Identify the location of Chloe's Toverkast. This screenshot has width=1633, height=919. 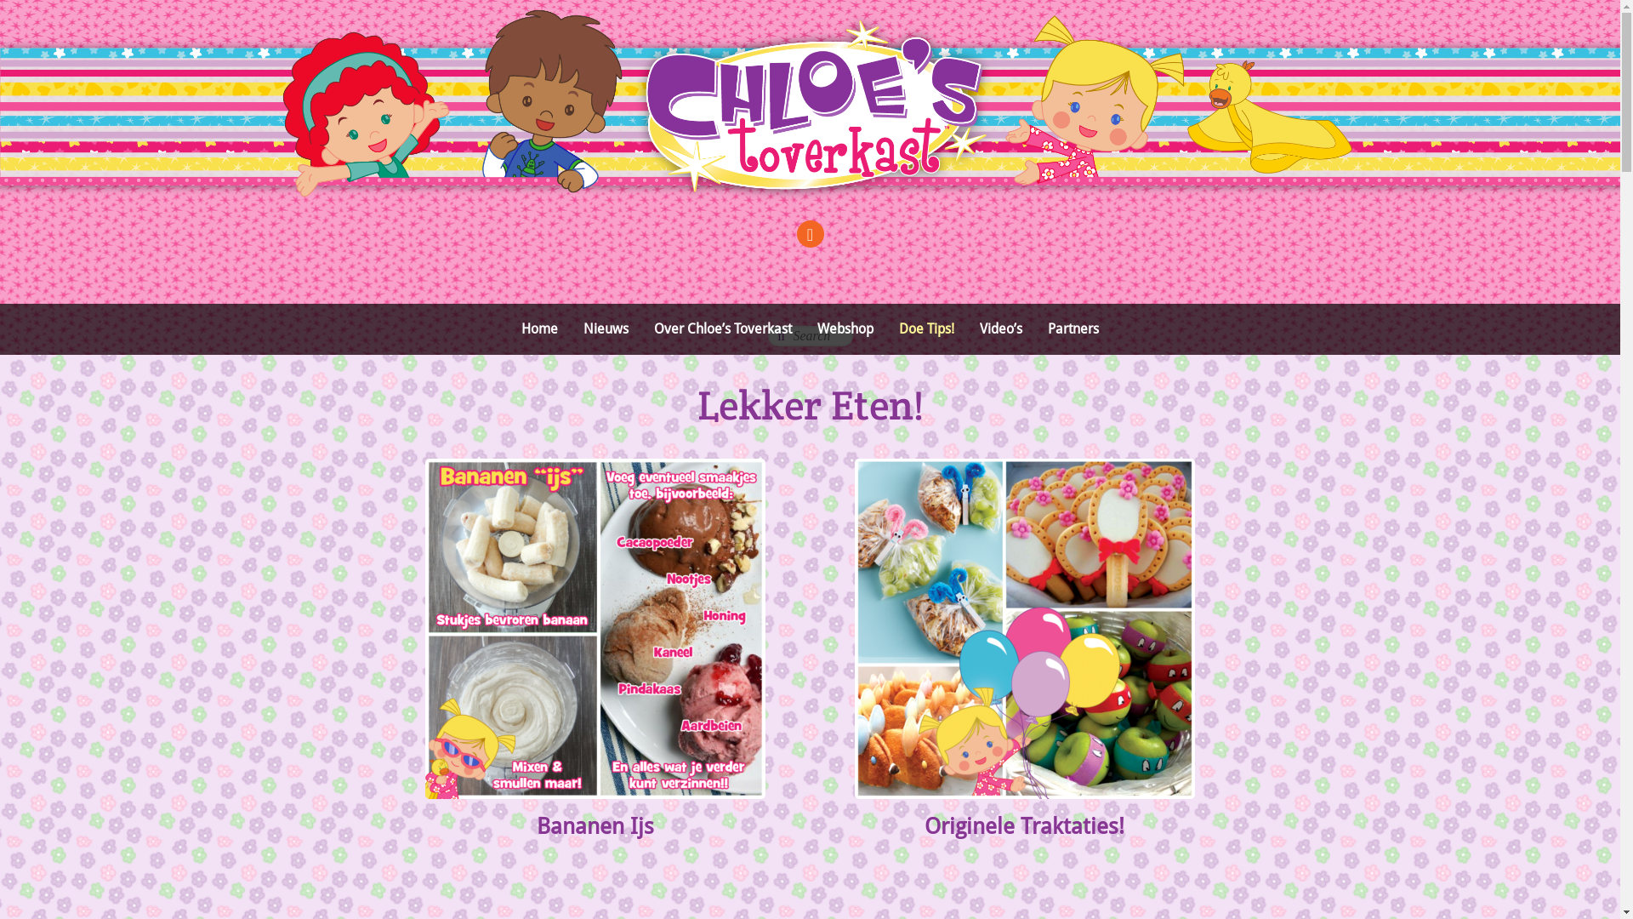
(810, 237).